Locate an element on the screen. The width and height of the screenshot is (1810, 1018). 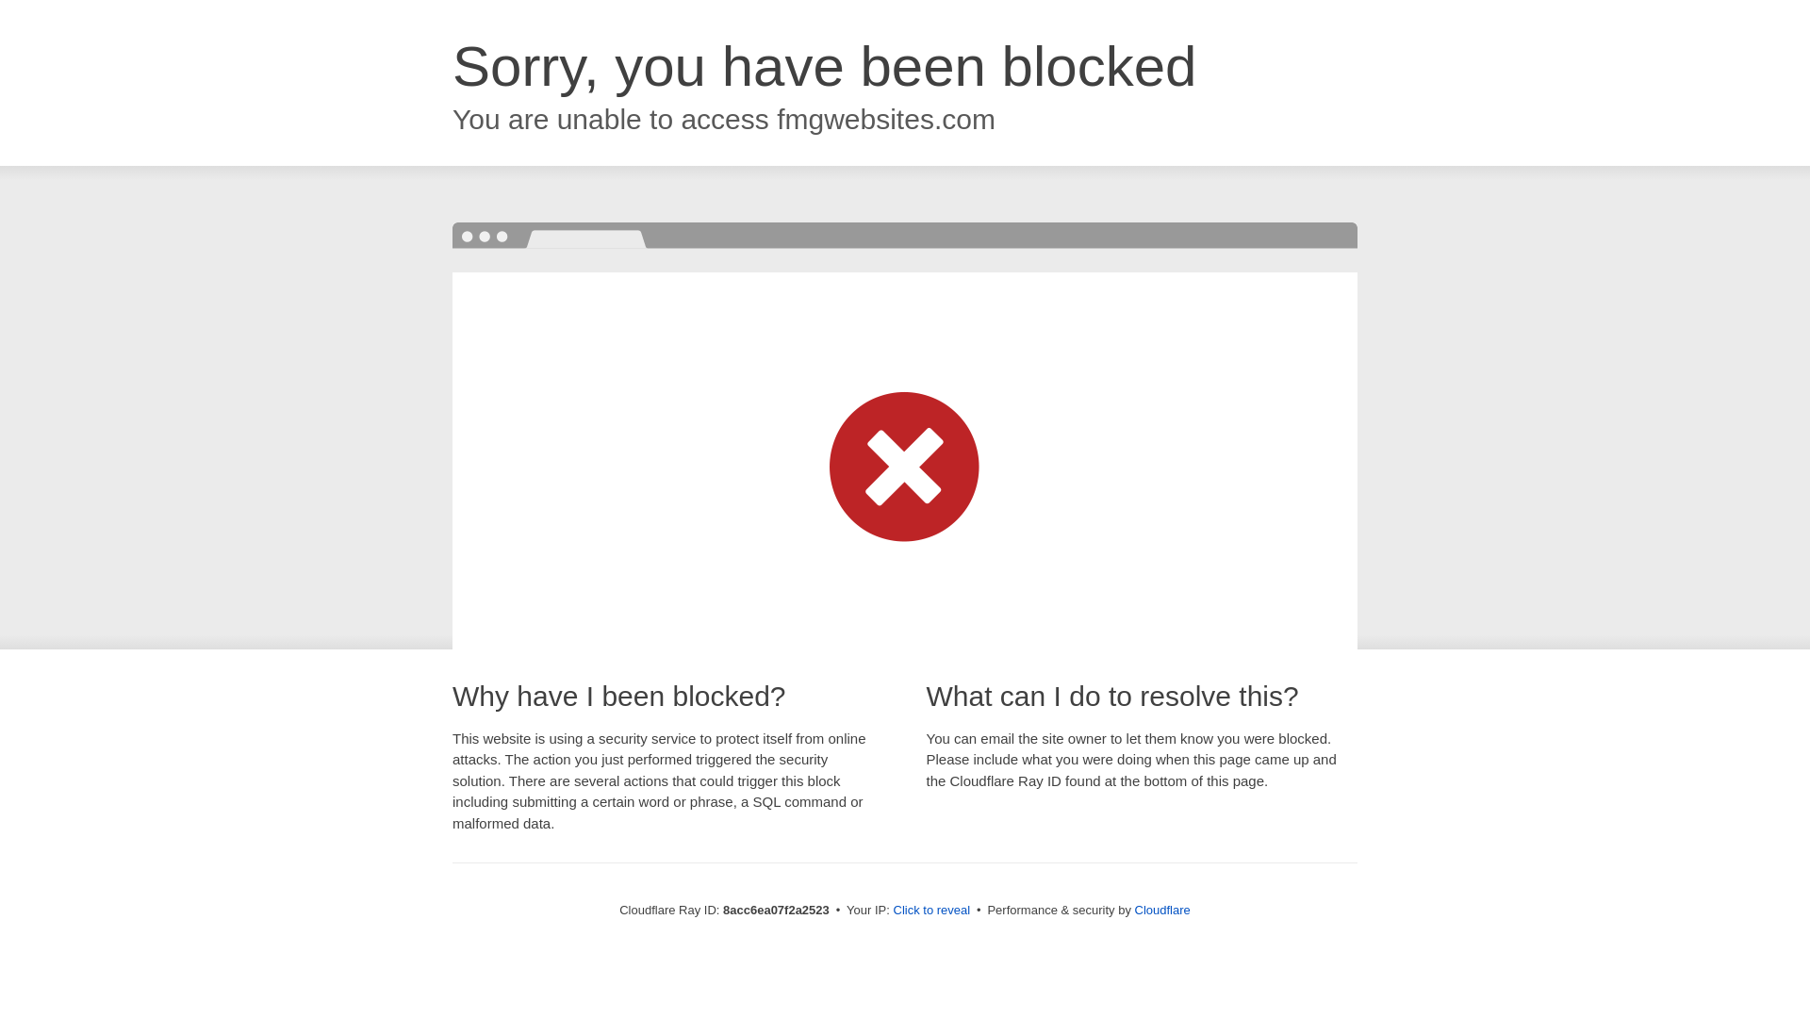
Click to reveal is located at coordinates (931, 911).